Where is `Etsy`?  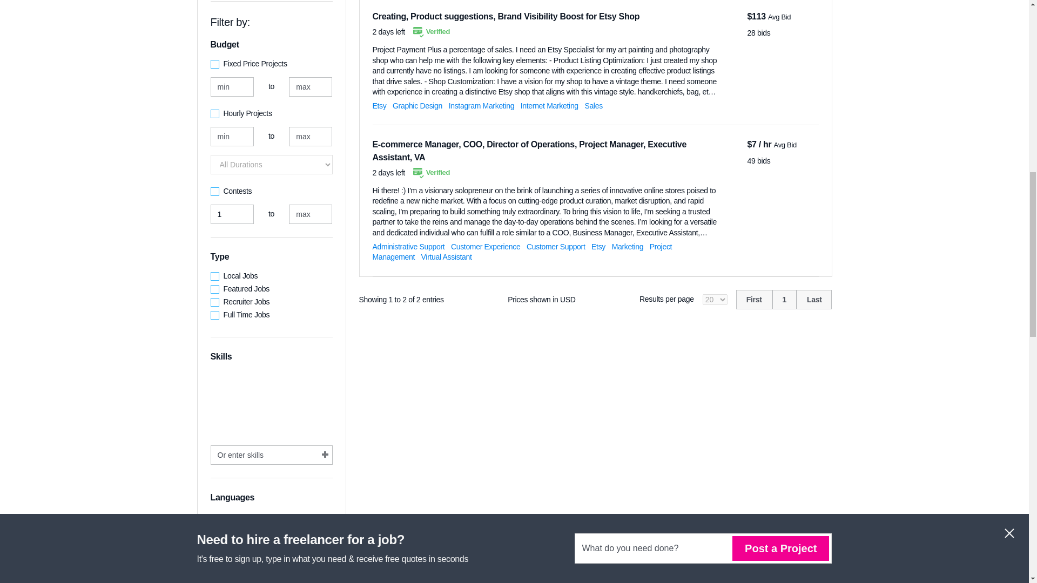
Etsy is located at coordinates (598, 247).